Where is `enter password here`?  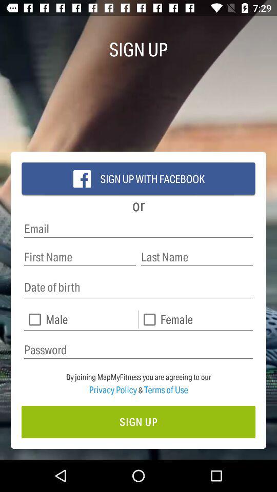
enter password here is located at coordinates (138, 350).